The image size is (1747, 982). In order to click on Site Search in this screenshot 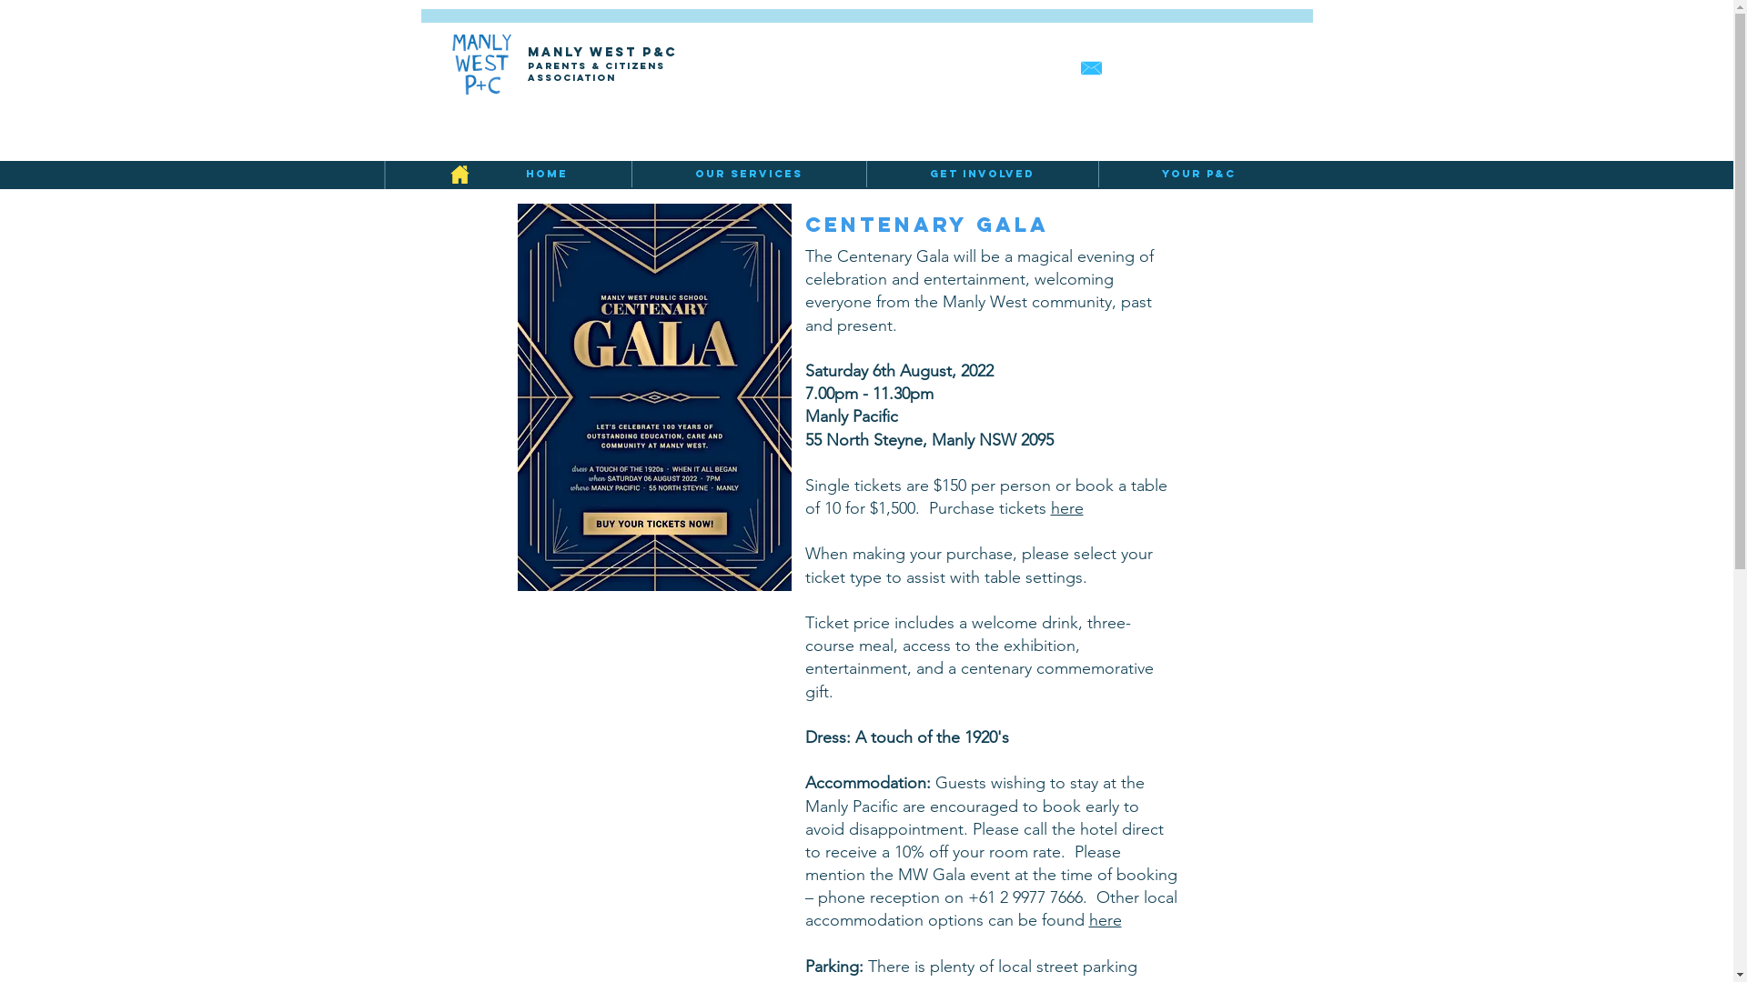, I will do `click(1205, 67)`.